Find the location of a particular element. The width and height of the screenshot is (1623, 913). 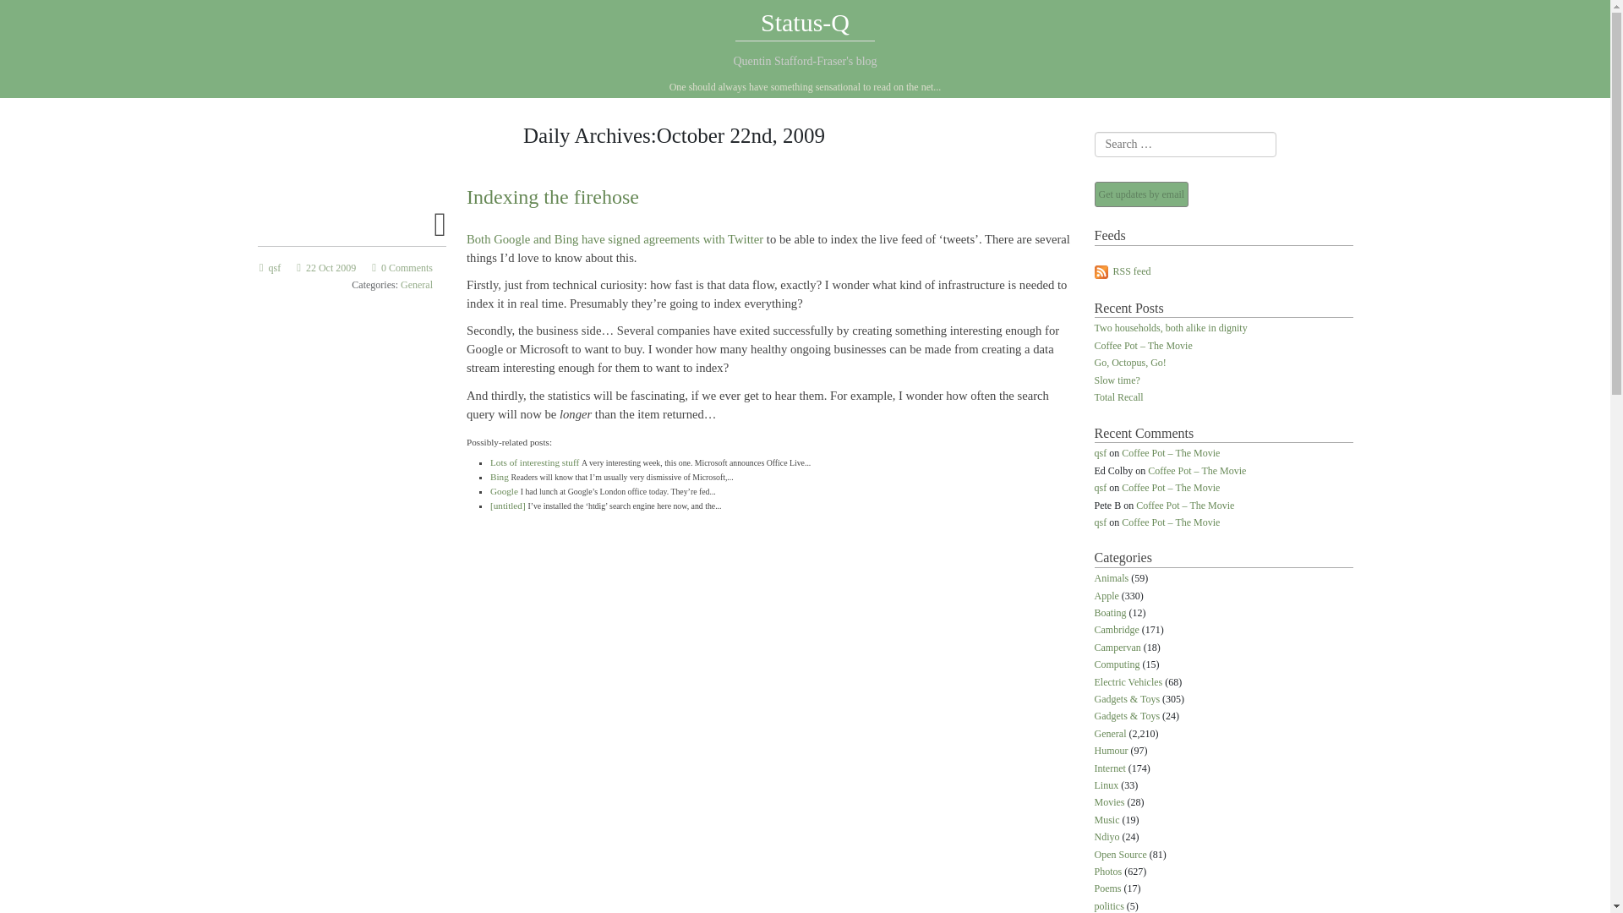

Lots of interesting stuff is located at coordinates (534, 462).